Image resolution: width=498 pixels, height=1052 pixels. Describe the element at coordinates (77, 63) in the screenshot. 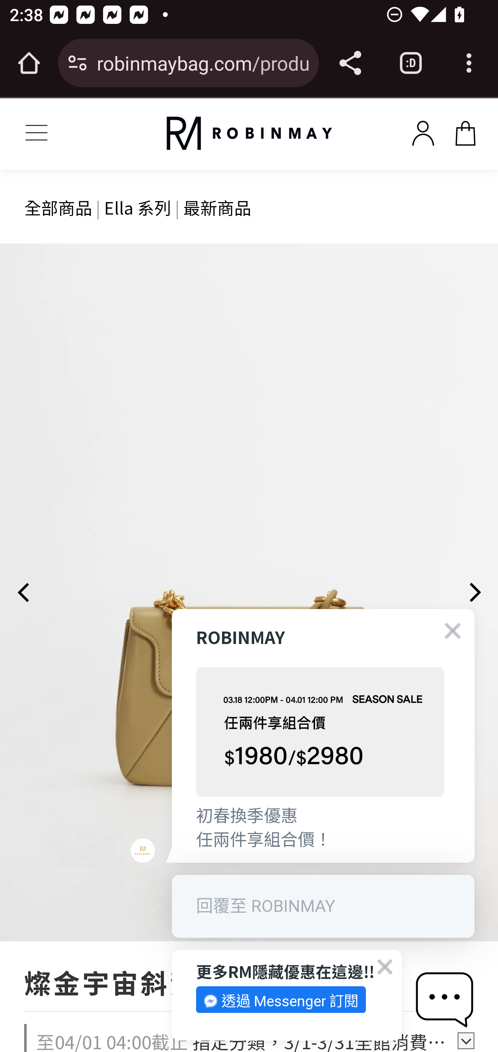

I see `Connection is secure` at that location.